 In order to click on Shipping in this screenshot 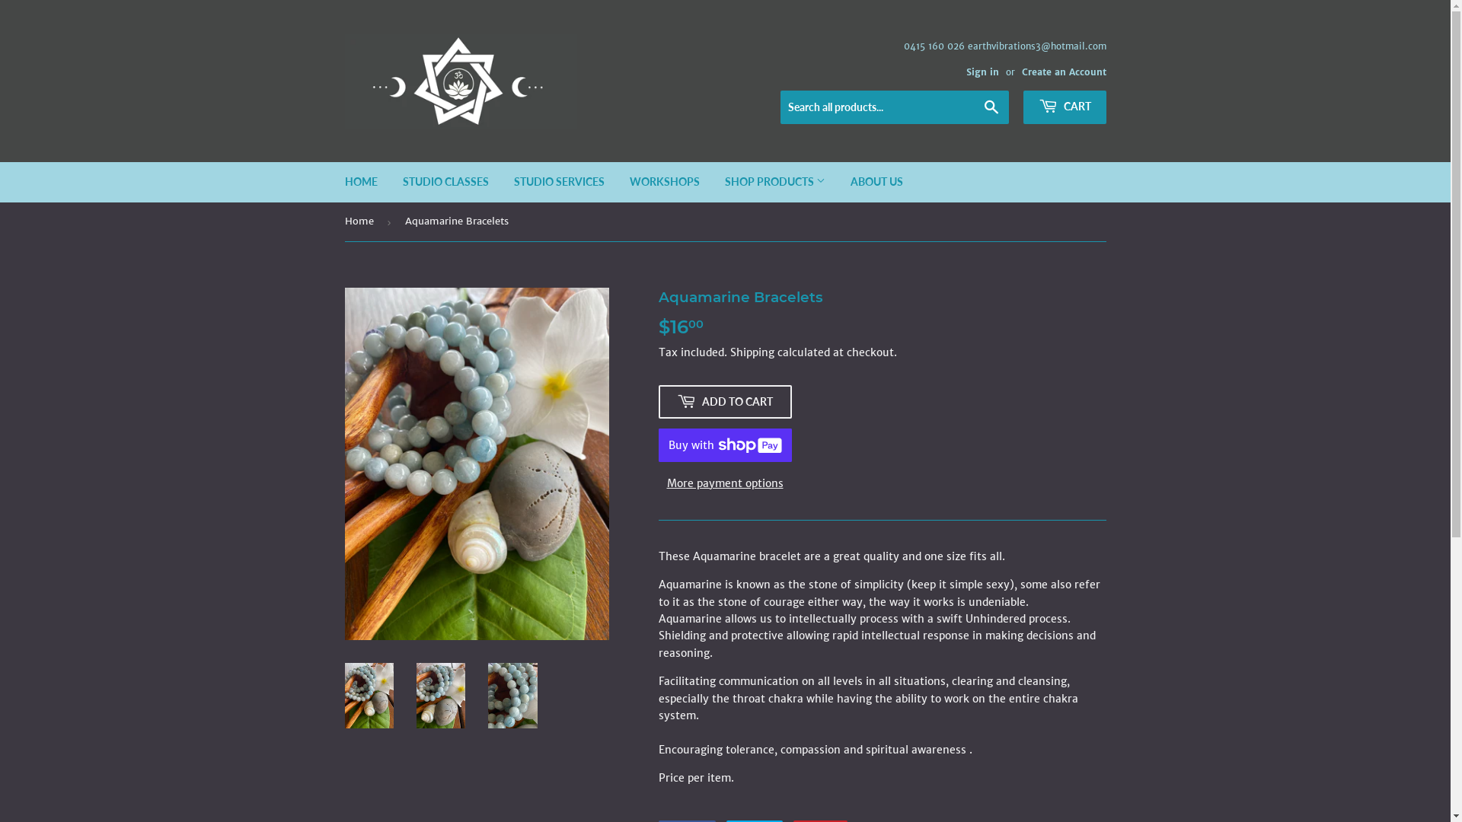, I will do `click(752, 352)`.